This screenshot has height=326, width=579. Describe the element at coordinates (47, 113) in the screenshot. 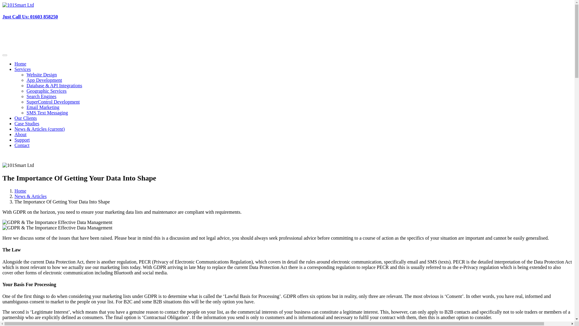

I see `SMS Text Messaging` at that location.